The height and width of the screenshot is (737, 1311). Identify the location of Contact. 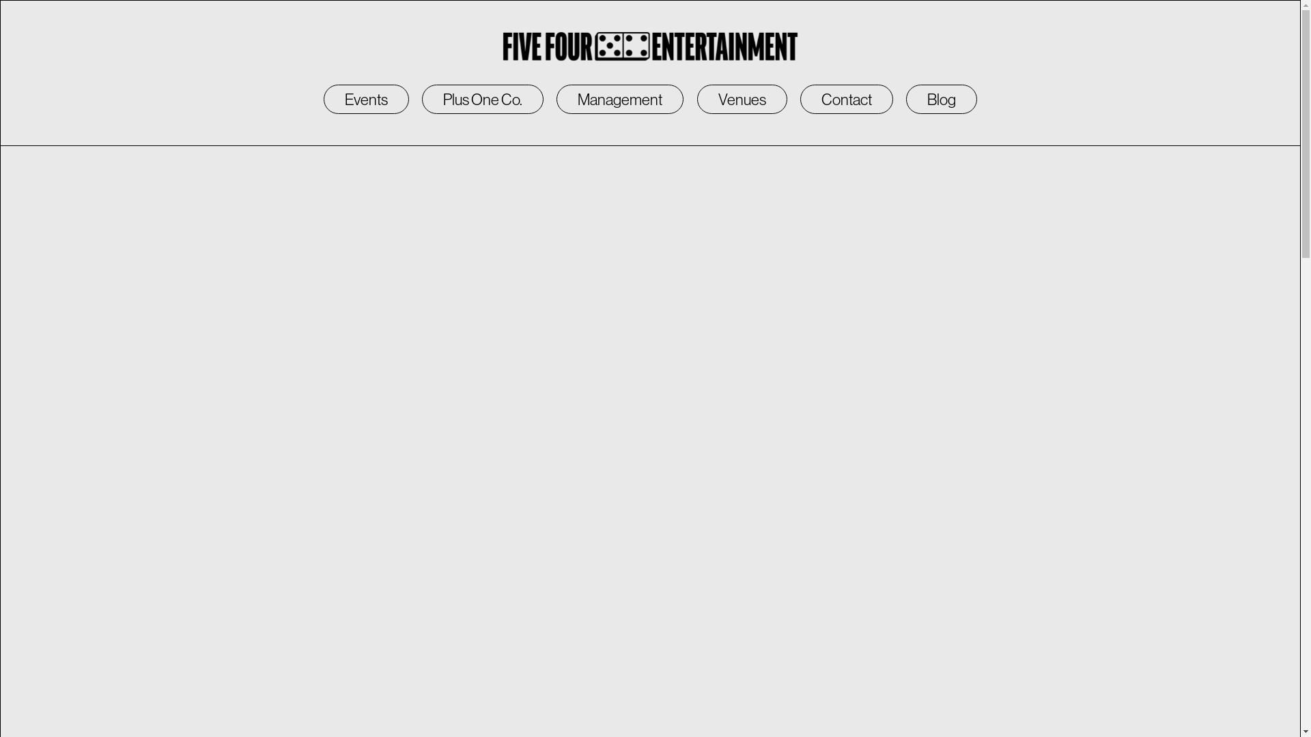
(847, 100).